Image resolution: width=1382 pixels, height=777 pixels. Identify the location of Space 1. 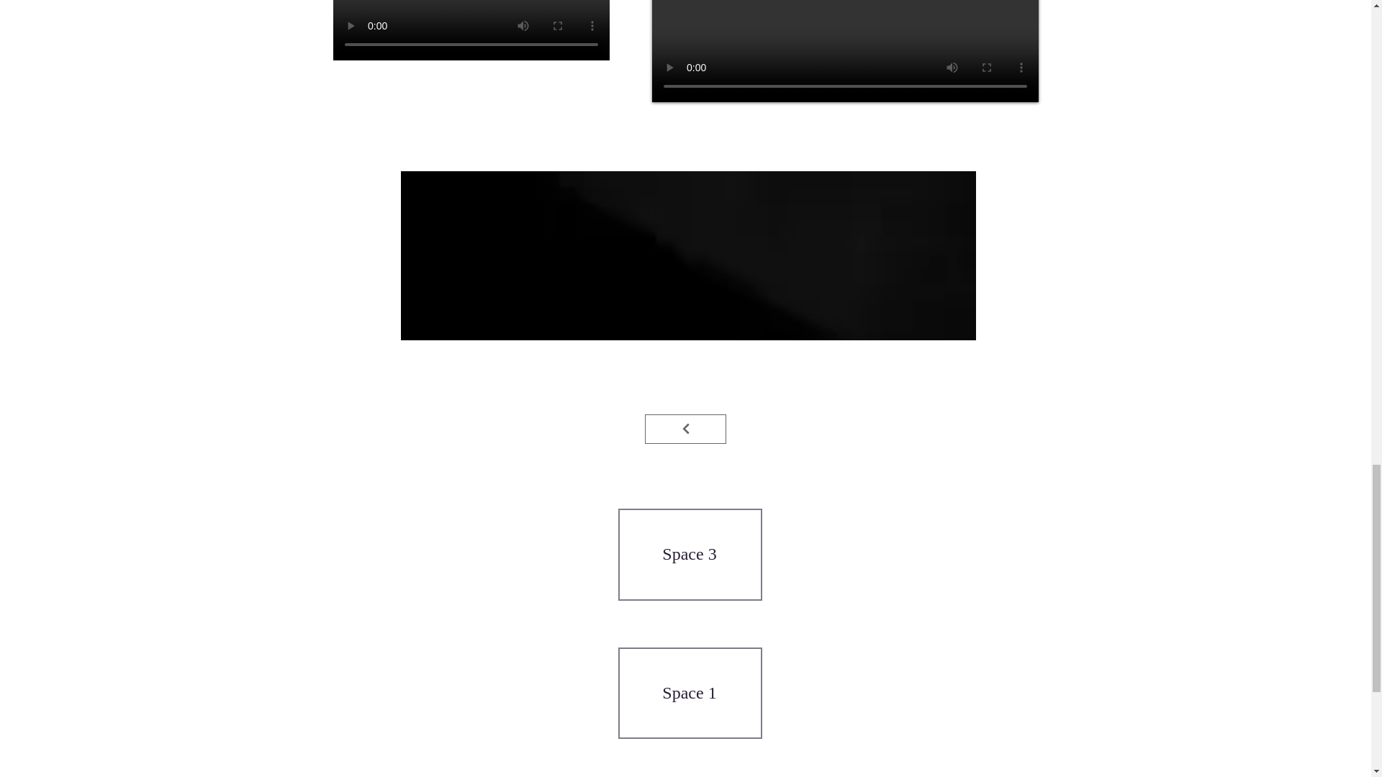
(688, 693).